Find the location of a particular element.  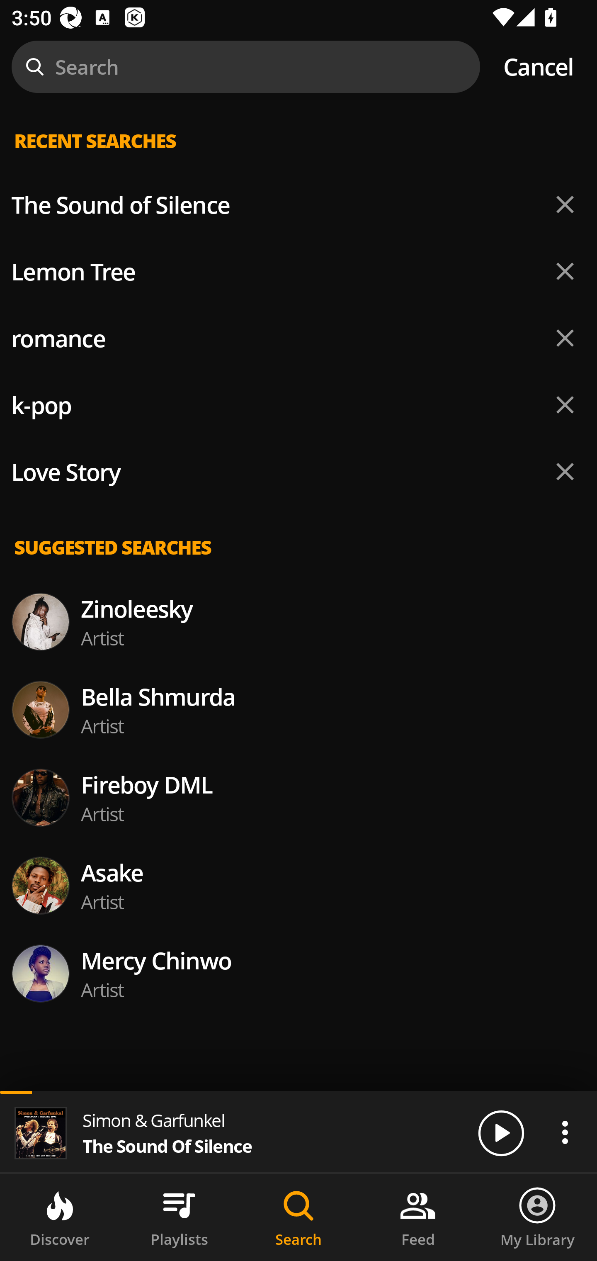

Actions is located at coordinates (565, 1132).